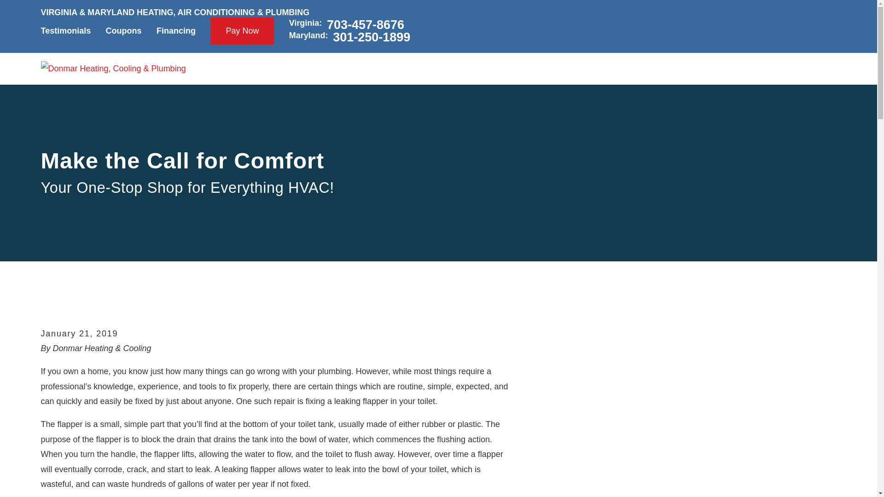 The width and height of the screenshot is (884, 497). What do you see at coordinates (176, 30) in the screenshot?
I see `Financing` at bounding box center [176, 30].